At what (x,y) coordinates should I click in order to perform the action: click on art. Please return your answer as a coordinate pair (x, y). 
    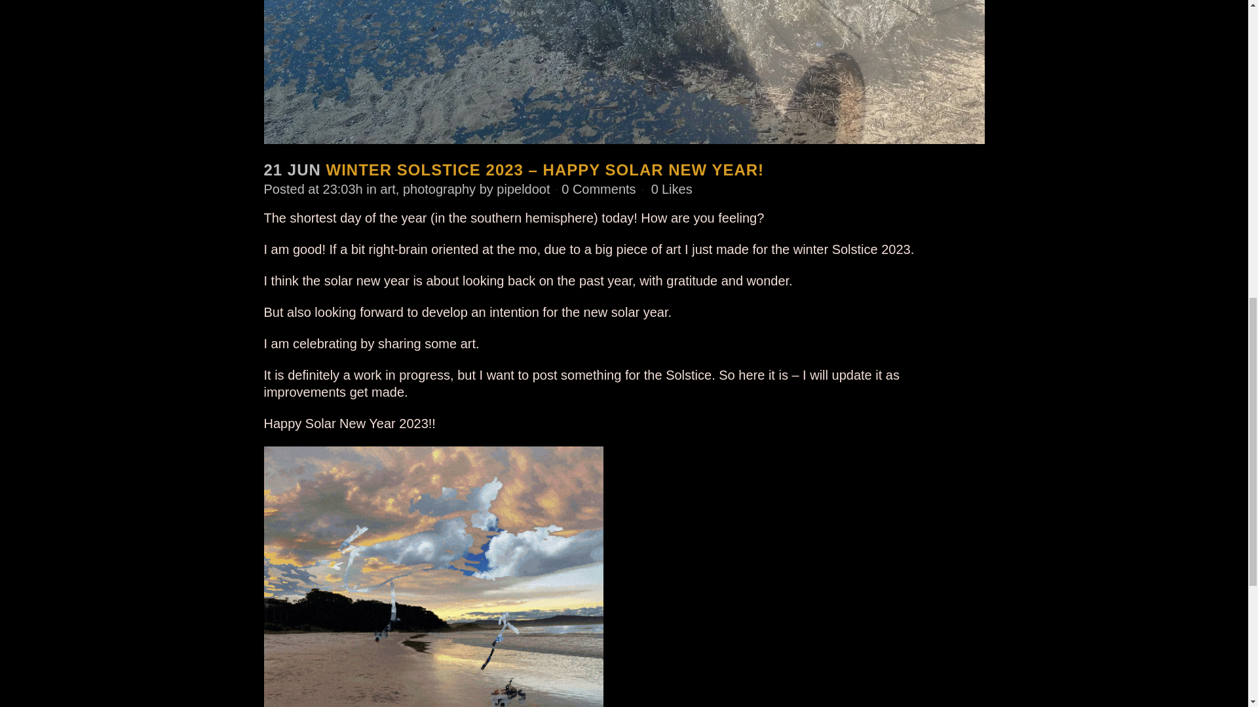
    Looking at the image, I should click on (387, 189).